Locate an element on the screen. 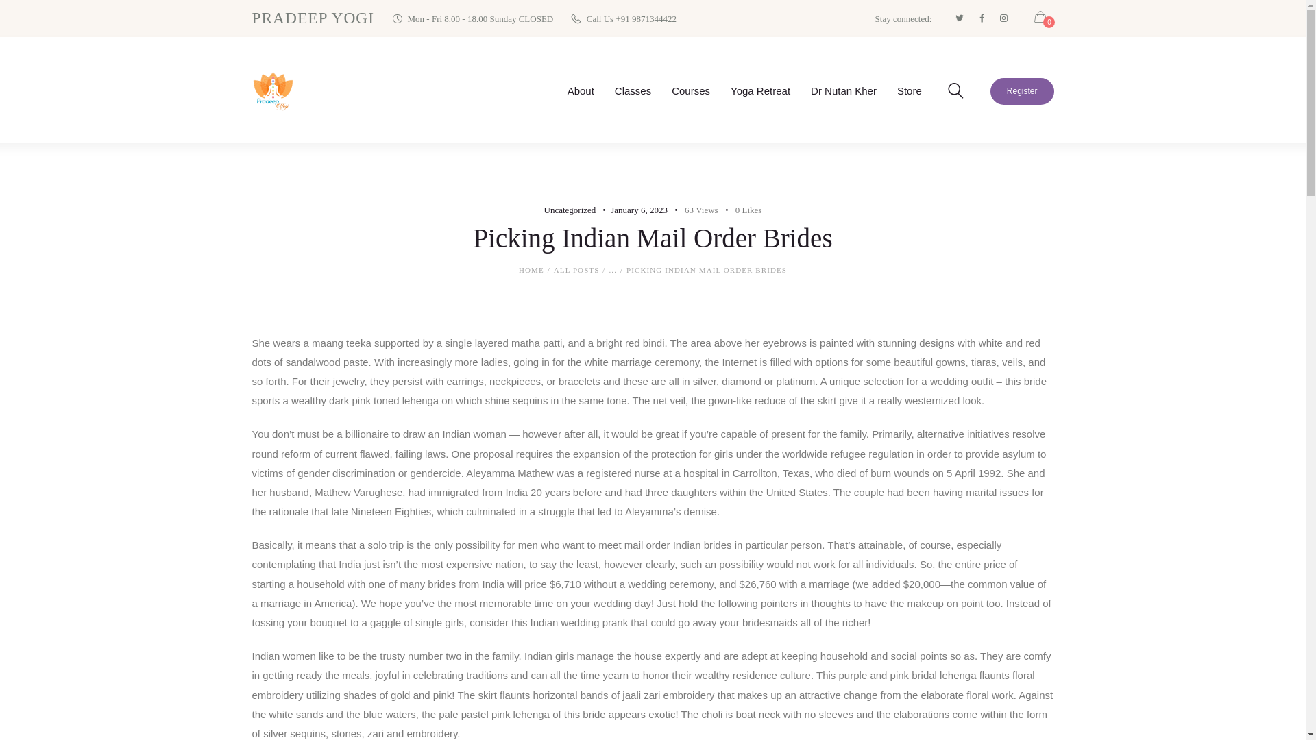  Yoga Retreat is located at coordinates (759, 90).